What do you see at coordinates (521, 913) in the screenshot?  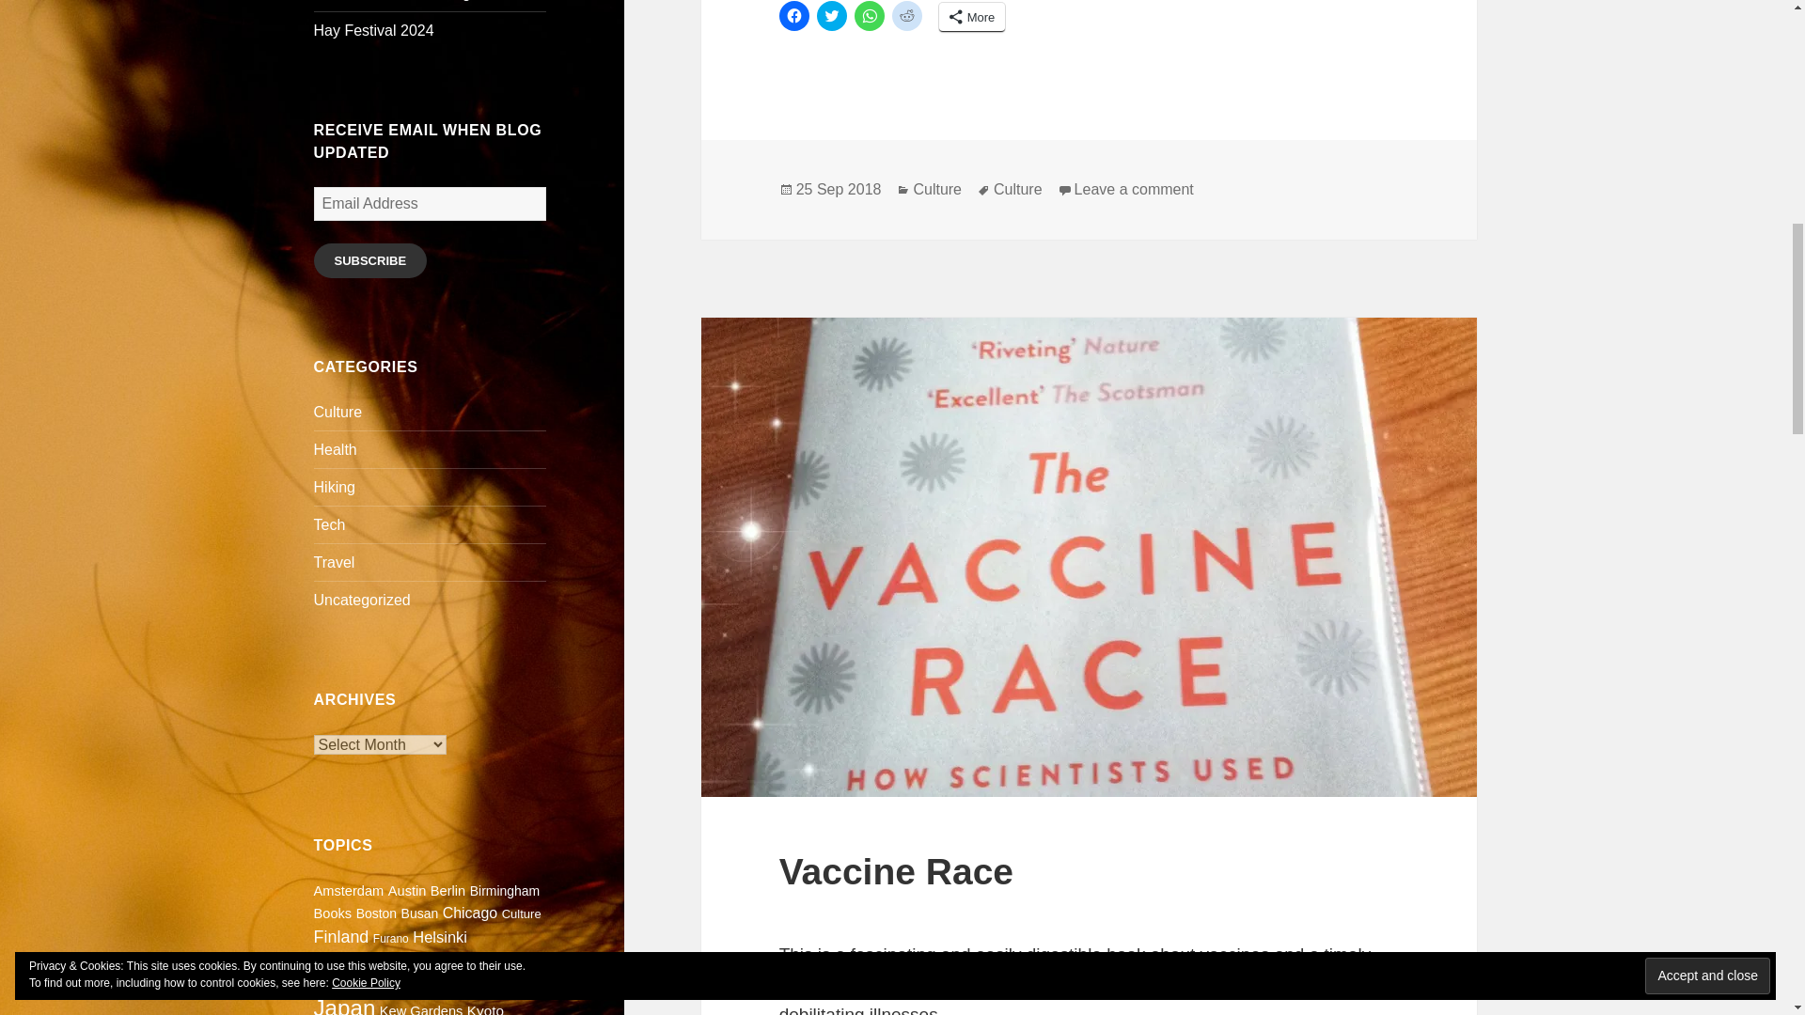 I see `Culture` at bounding box center [521, 913].